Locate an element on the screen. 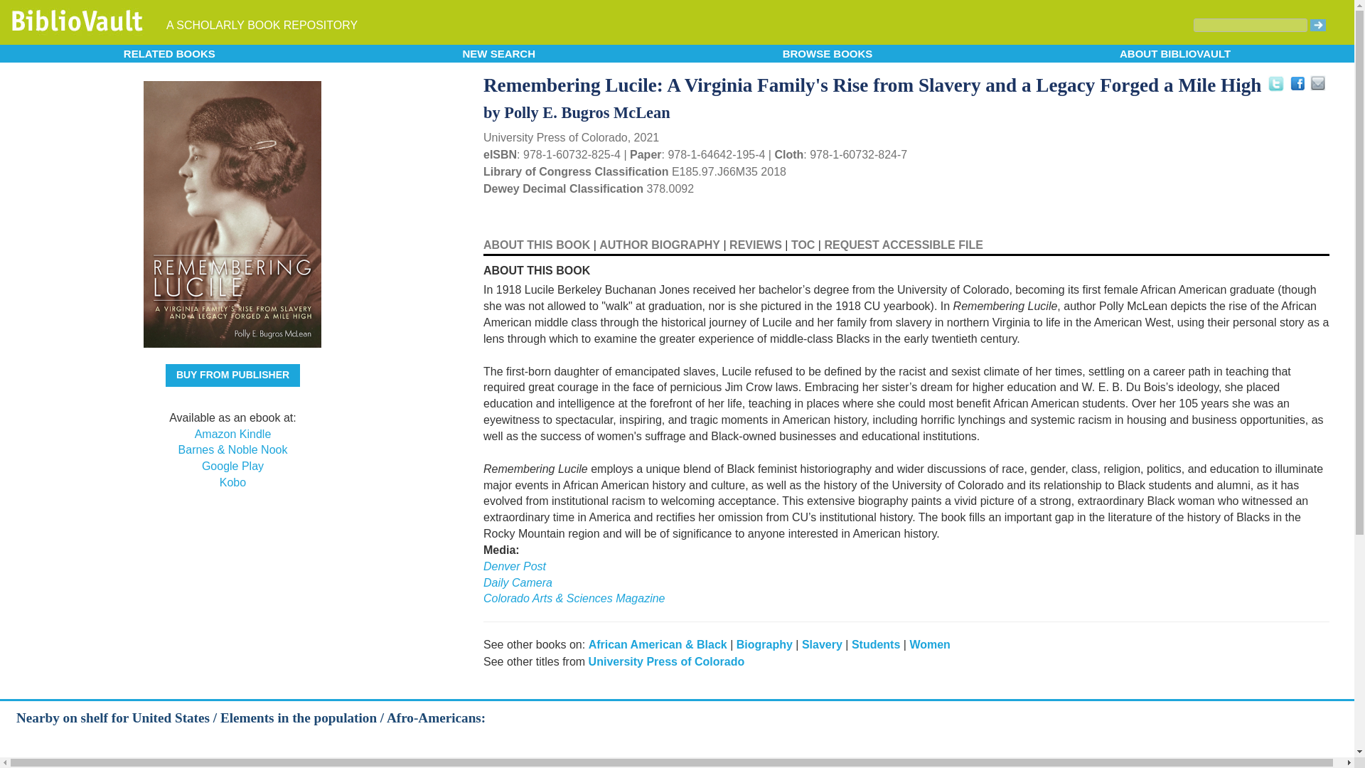 The image size is (1365, 768). Share on Facebook is located at coordinates (1298, 84).